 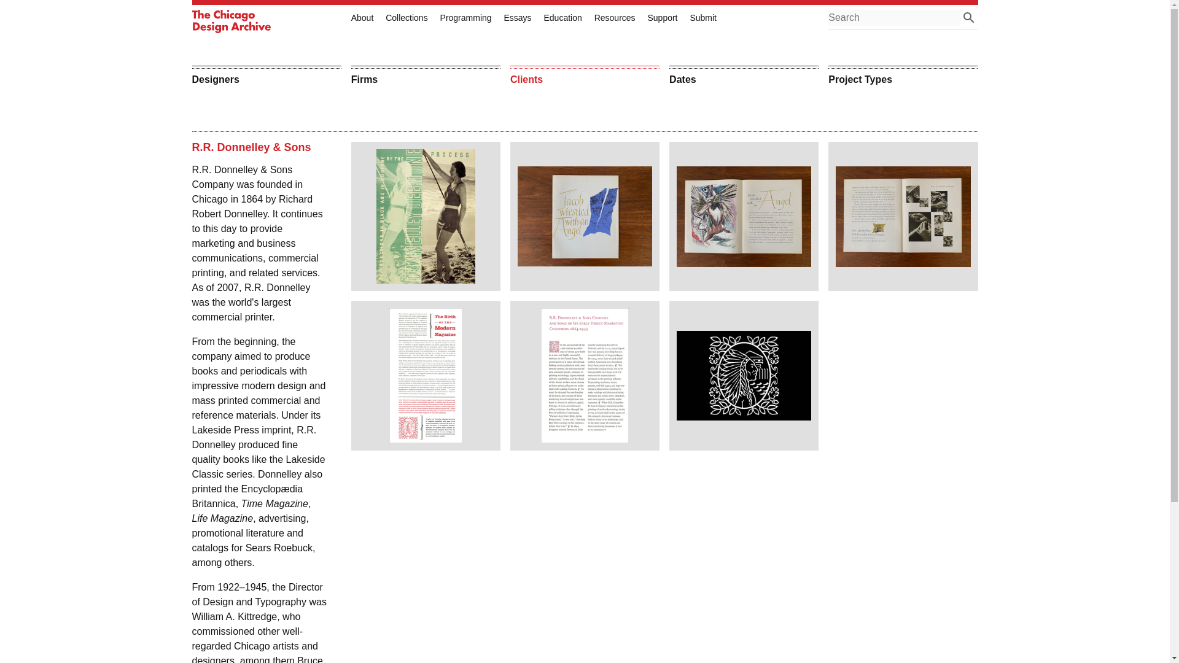 I want to click on Support, so click(x=662, y=17).